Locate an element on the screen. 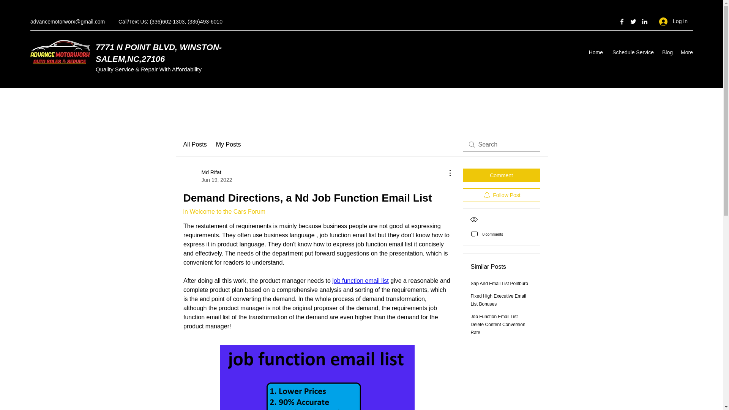 This screenshot has height=410, width=729. Fixed High Executive Email List Bonuses is located at coordinates (229, 145).